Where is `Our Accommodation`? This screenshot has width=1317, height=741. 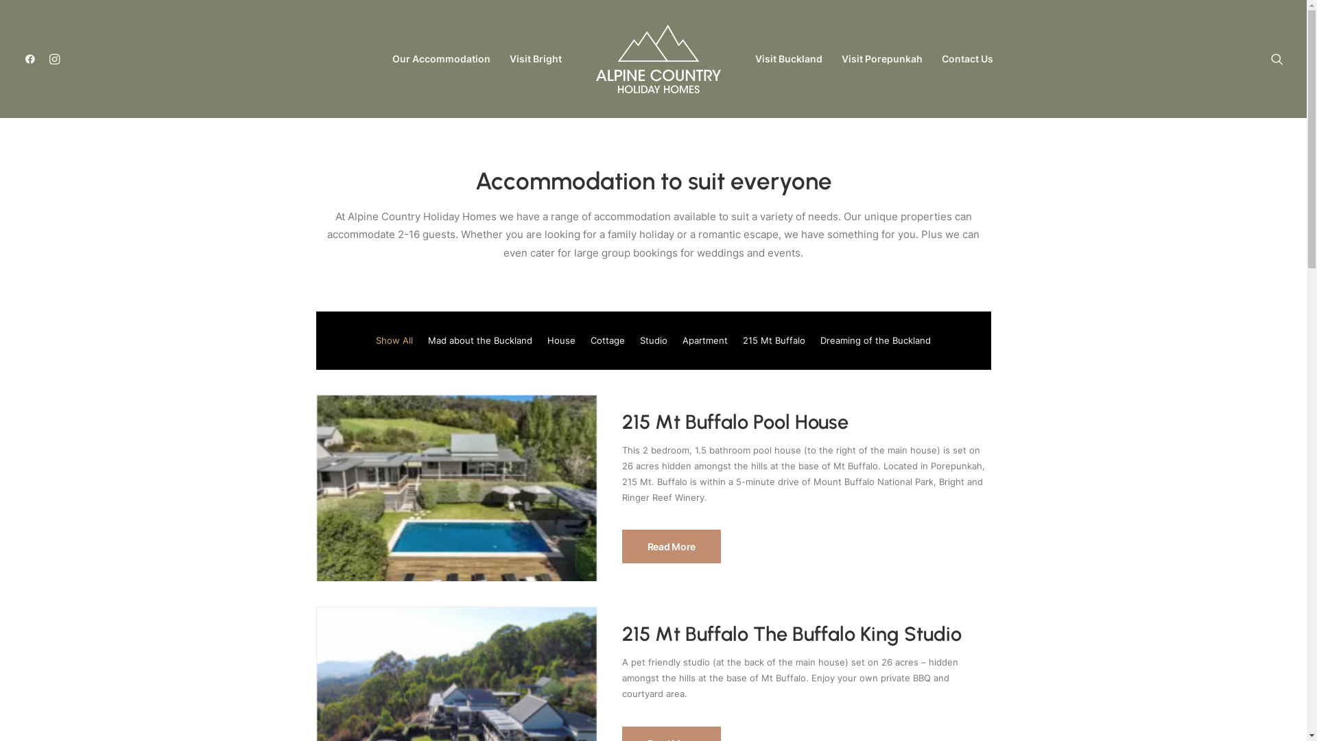
Our Accommodation is located at coordinates (442, 59).